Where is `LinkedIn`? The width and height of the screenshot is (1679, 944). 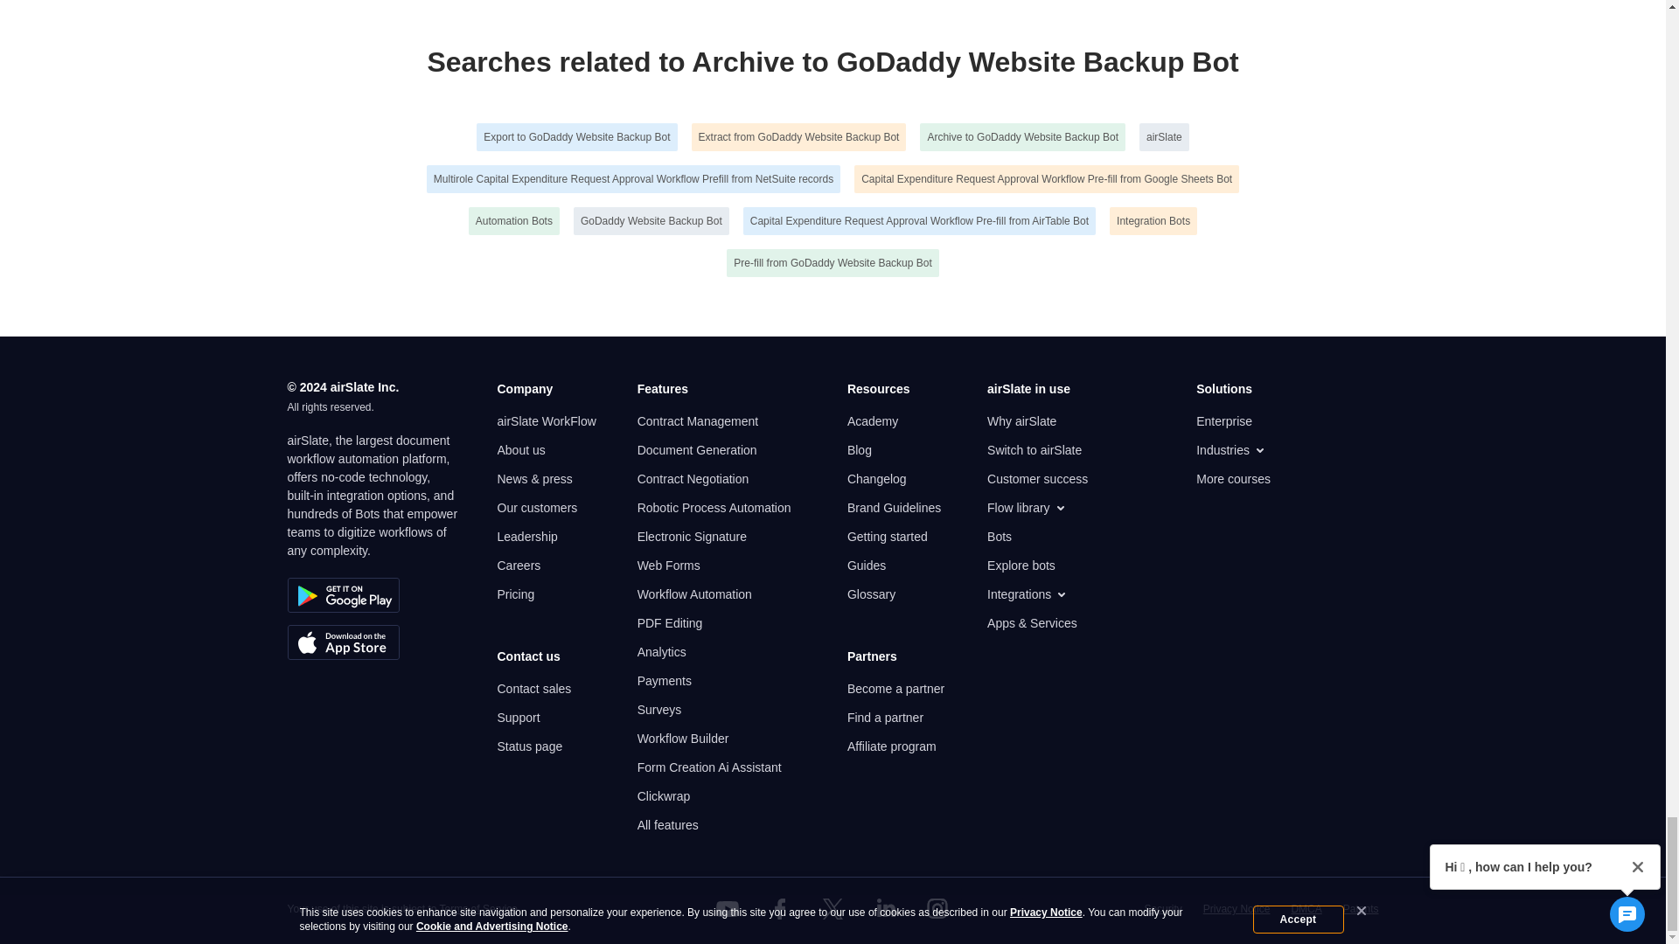 LinkedIn is located at coordinates (885, 909).